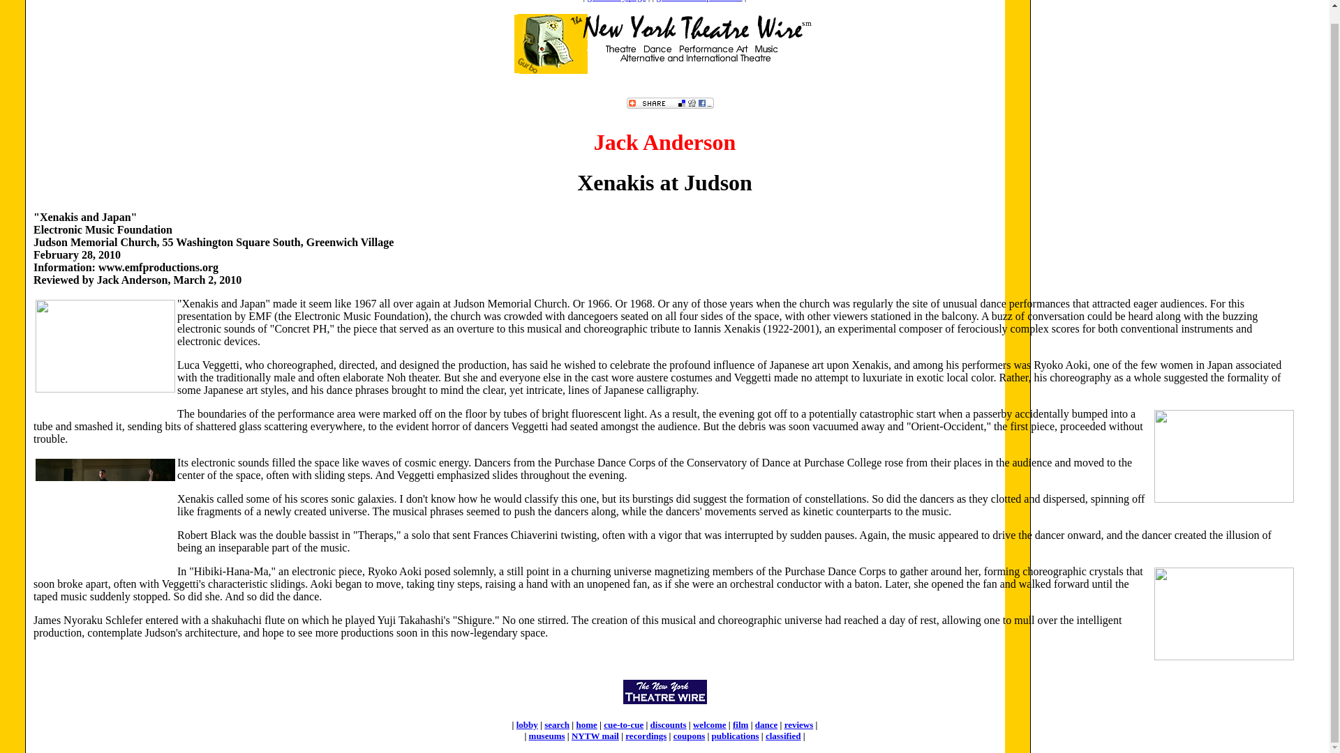 Image resolution: width=1340 pixels, height=753 pixels. What do you see at coordinates (699, 1) in the screenshot?
I see `go to other departments` at bounding box center [699, 1].